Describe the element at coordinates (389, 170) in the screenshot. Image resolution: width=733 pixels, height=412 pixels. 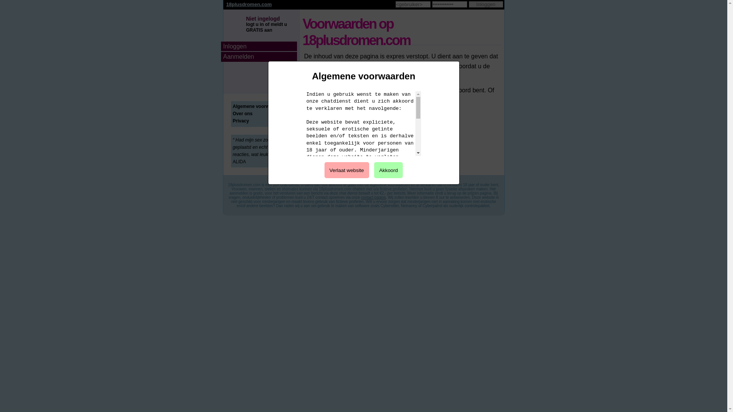
I see `Akkoord` at that location.